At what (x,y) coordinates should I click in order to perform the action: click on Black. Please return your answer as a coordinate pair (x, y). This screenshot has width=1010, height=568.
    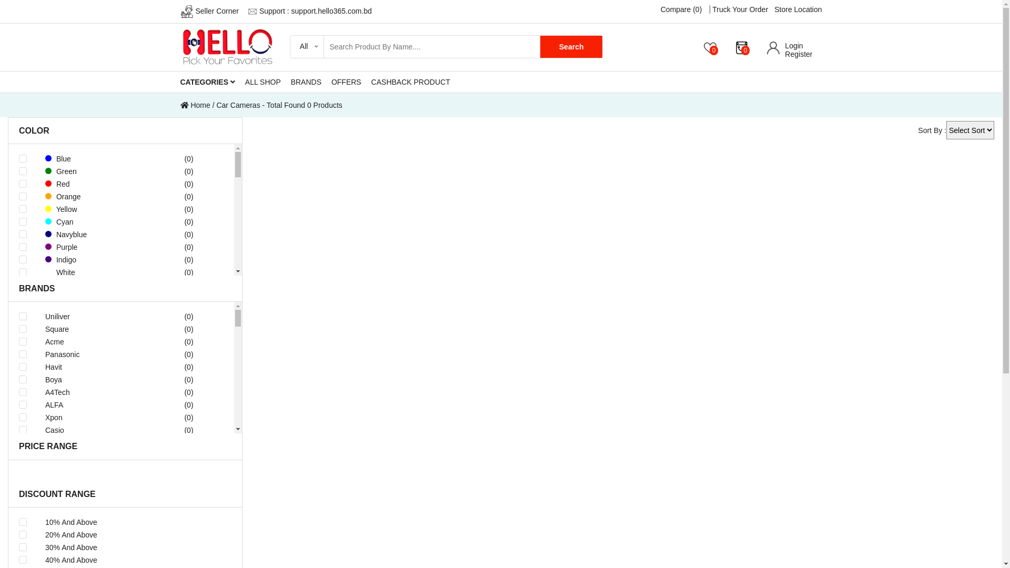
    Looking at the image, I should click on (94, 323).